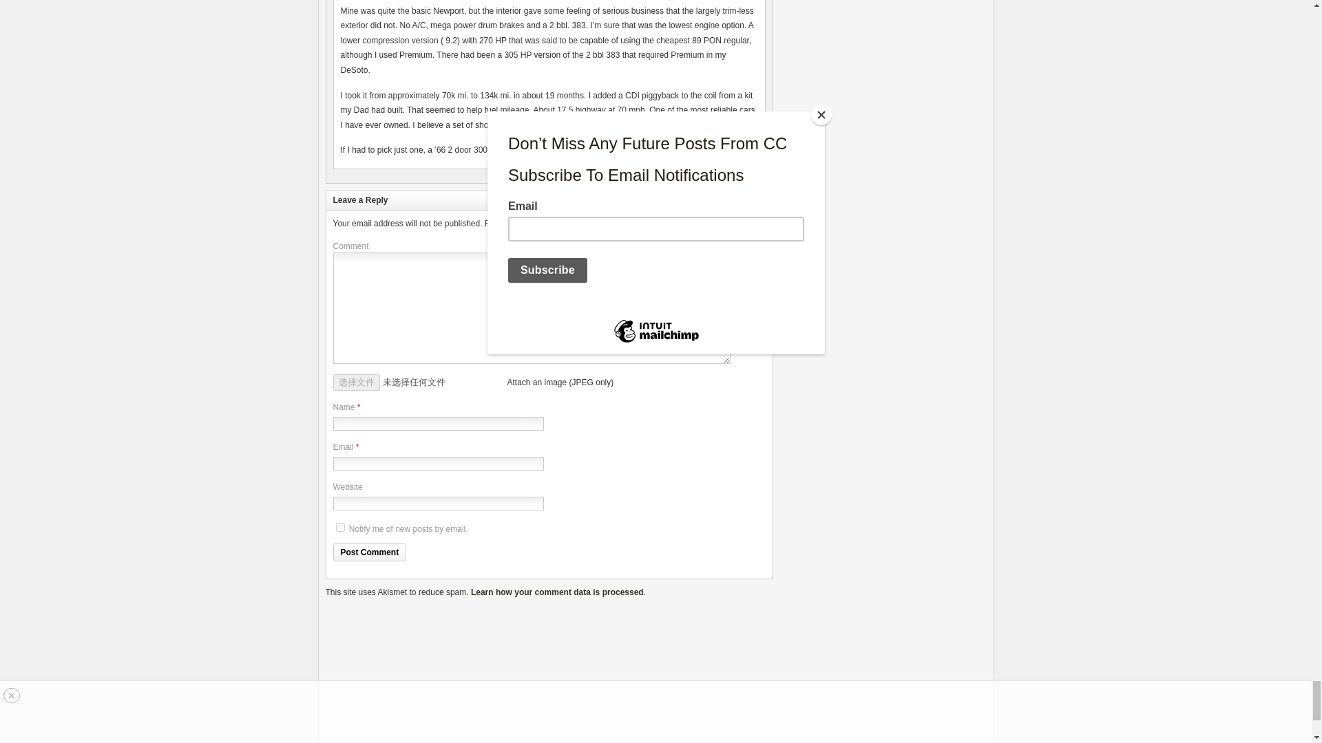 The width and height of the screenshot is (1322, 743). What do you see at coordinates (340, 527) in the screenshot?
I see `subscribe` at bounding box center [340, 527].